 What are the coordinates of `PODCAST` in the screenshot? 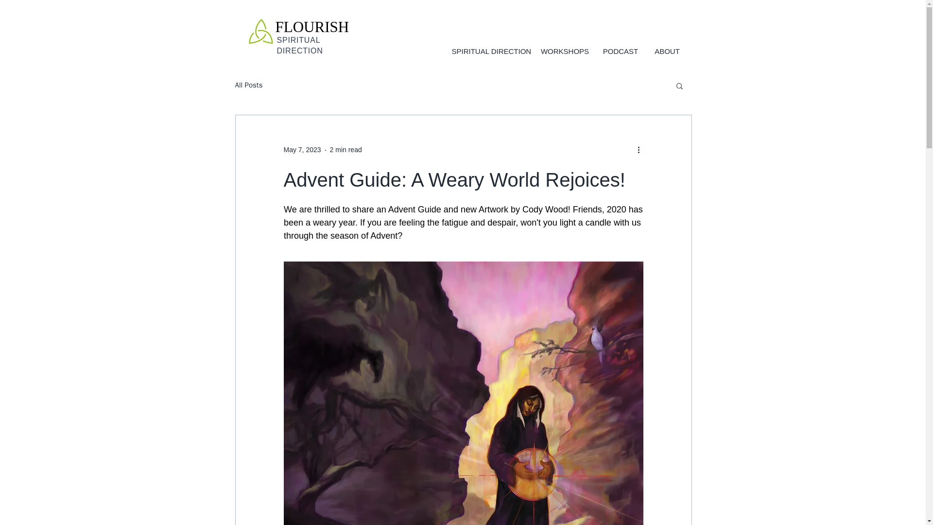 It's located at (621, 52).